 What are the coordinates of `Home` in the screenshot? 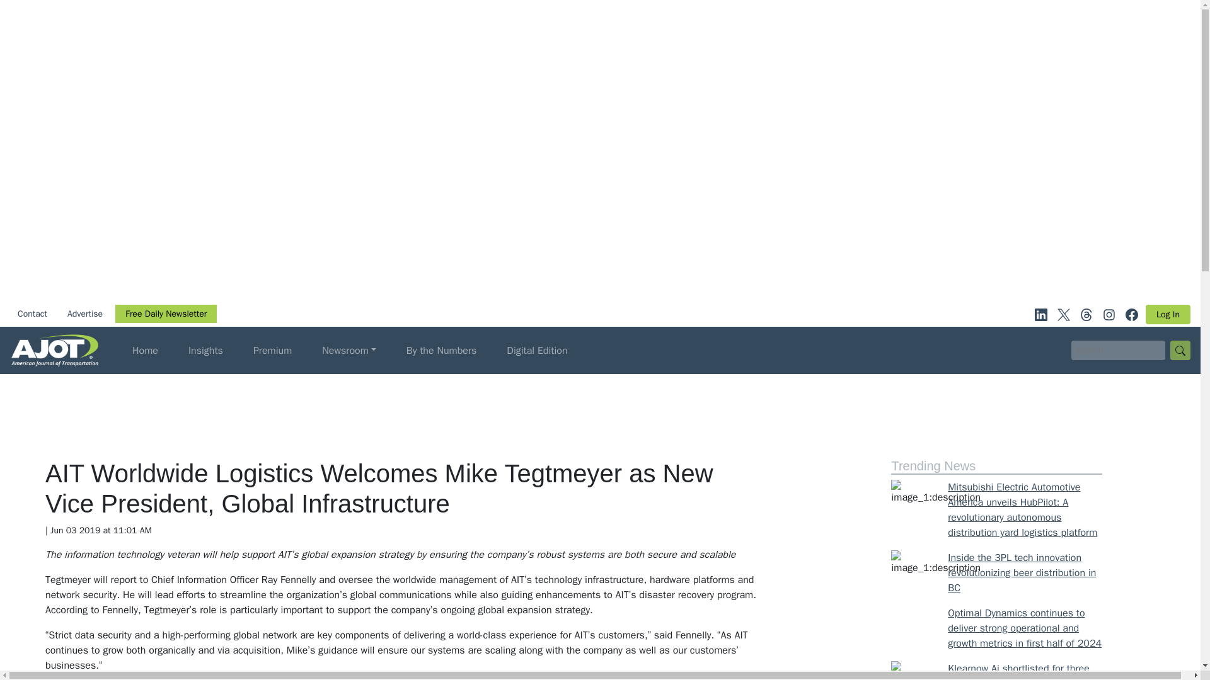 It's located at (145, 351).